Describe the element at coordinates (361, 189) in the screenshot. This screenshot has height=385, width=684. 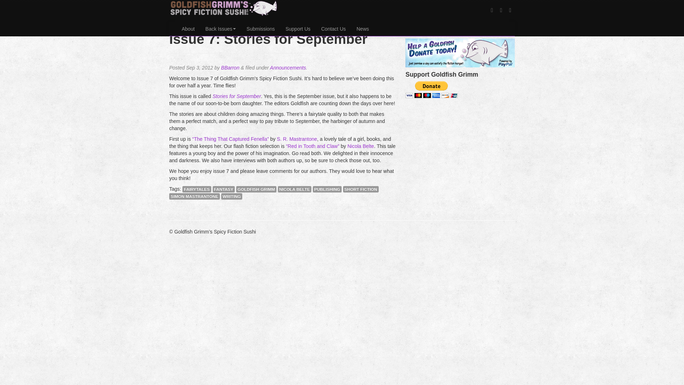
I see `SHORT FICTION` at that location.